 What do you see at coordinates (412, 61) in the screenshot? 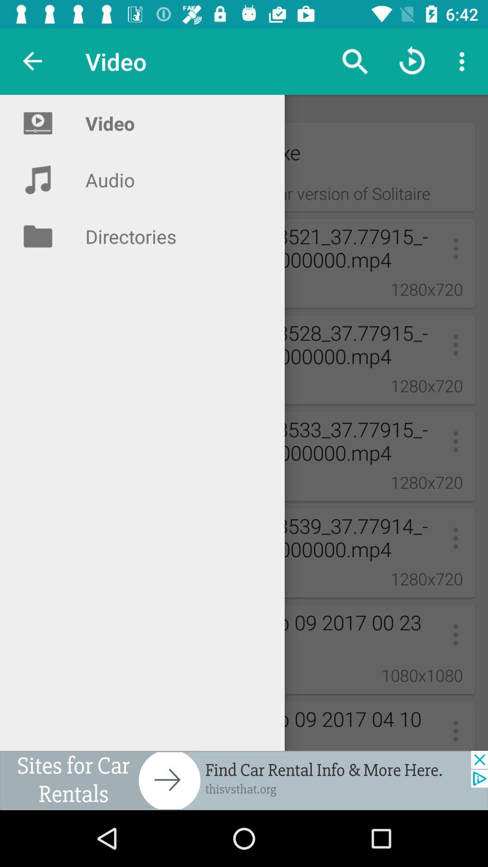
I see `select the replay icon` at bounding box center [412, 61].